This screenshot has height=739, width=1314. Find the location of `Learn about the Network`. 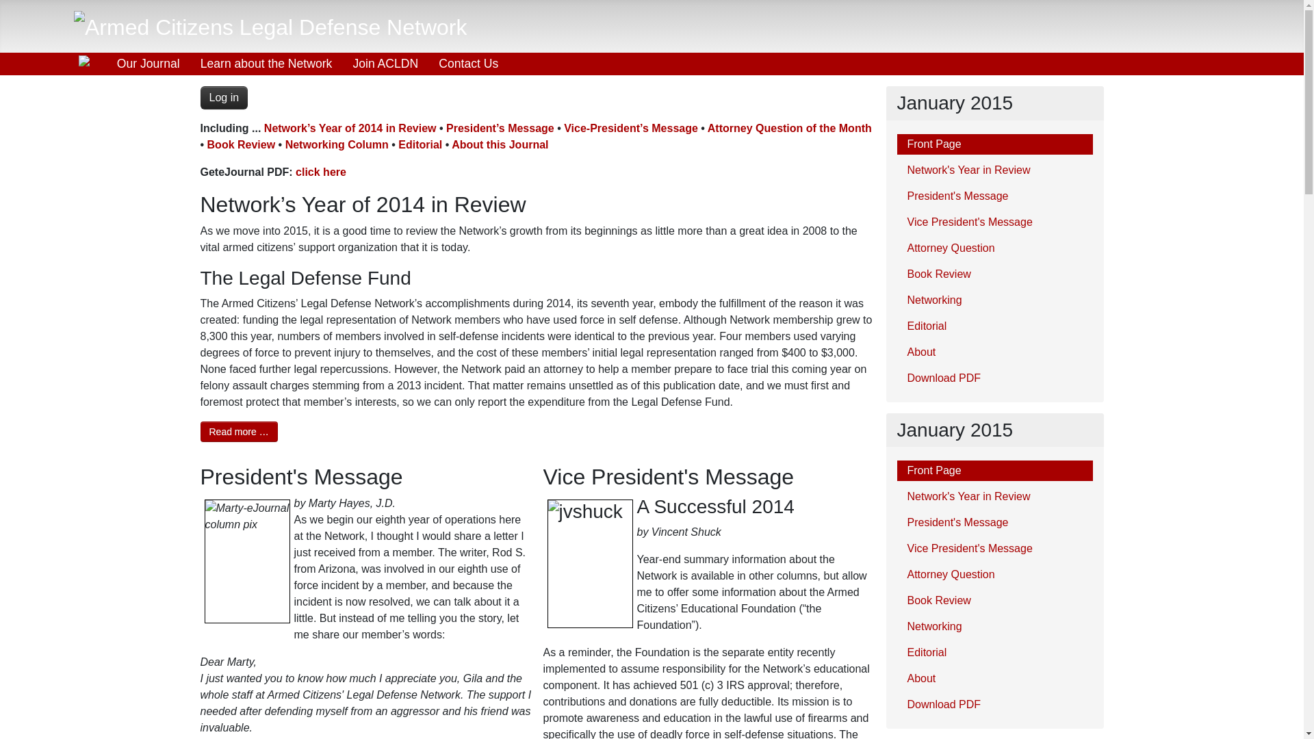

Learn about the Network is located at coordinates (267, 63).